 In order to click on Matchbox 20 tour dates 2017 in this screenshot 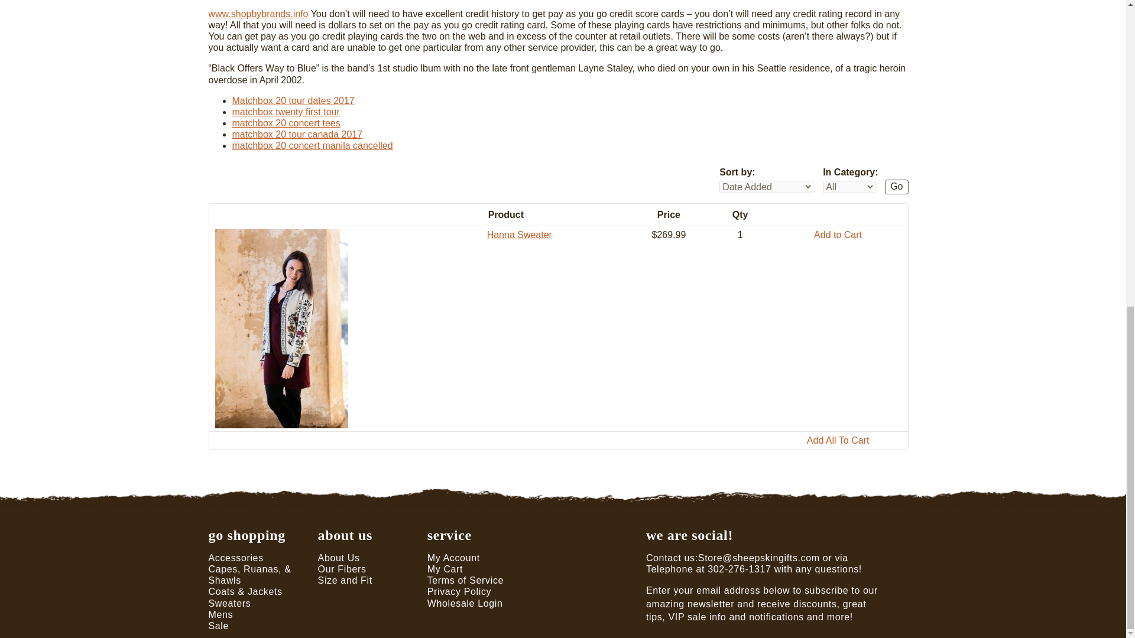, I will do `click(293, 100)`.